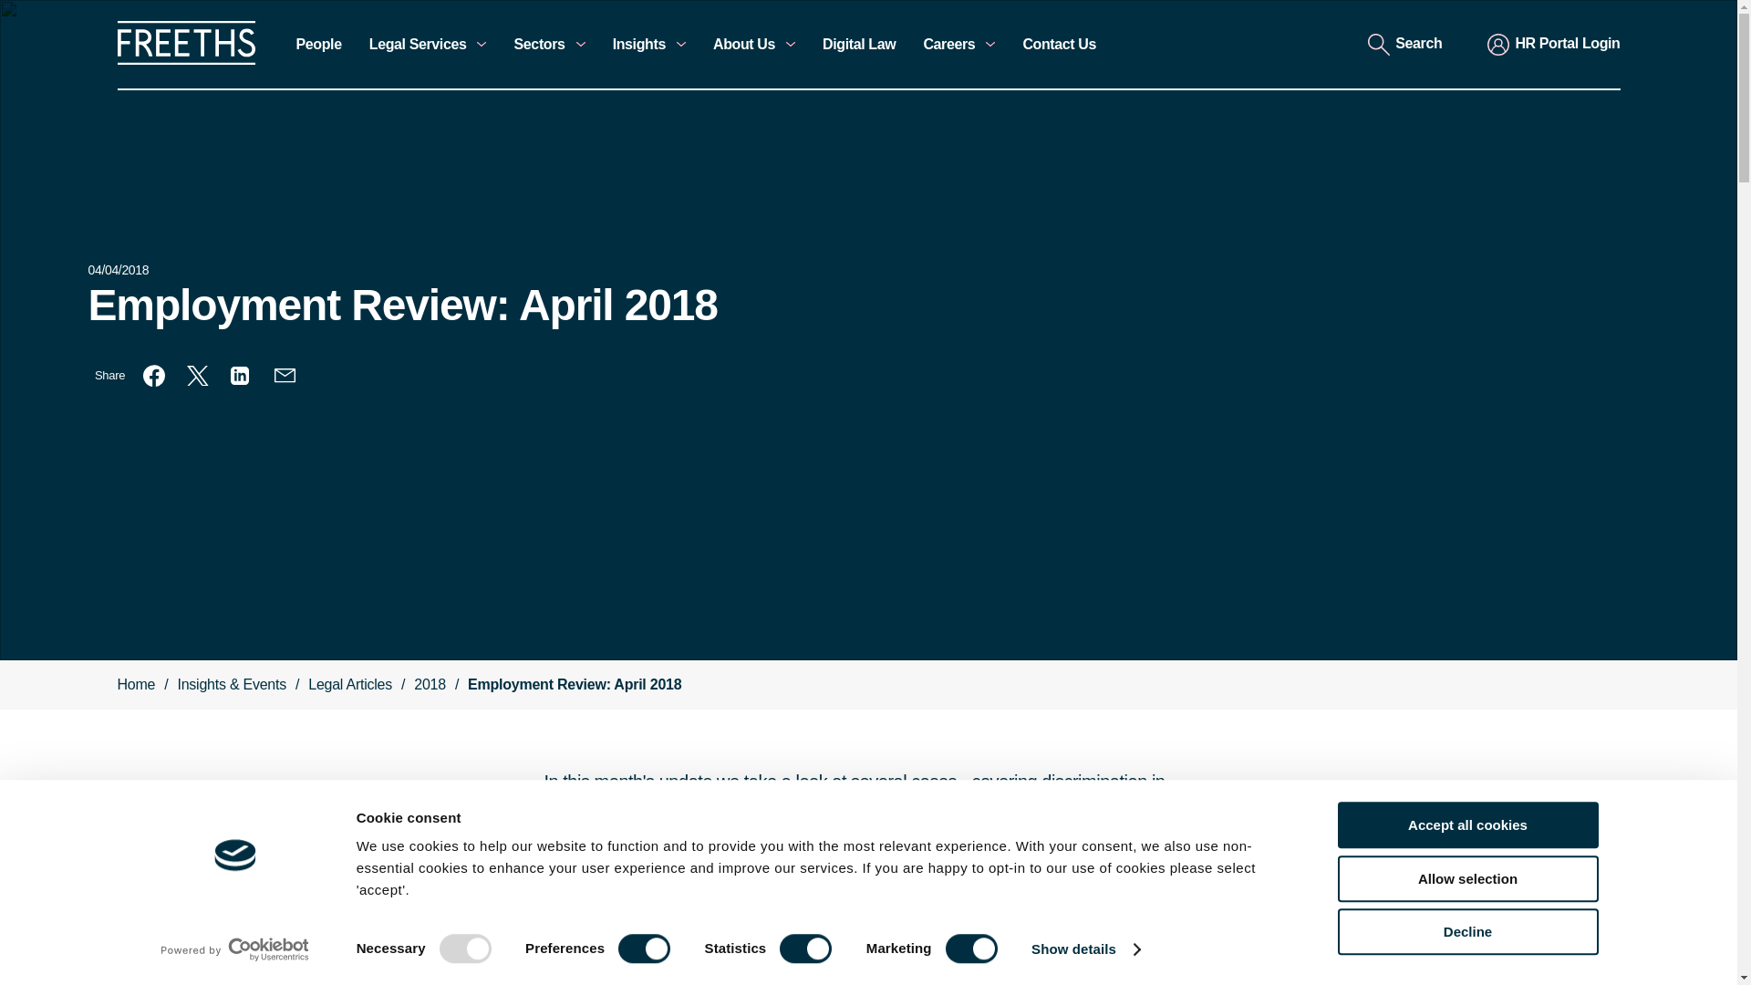  What do you see at coordinates (1466, 930) in the screenshot?
I see `Decline` at bounding box center [1466, 930].